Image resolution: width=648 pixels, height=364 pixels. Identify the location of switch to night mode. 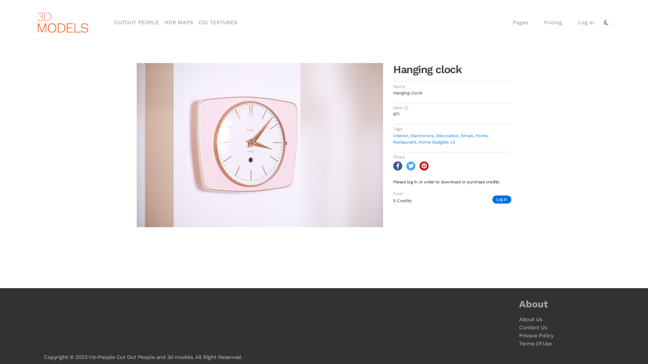
(606, 23).